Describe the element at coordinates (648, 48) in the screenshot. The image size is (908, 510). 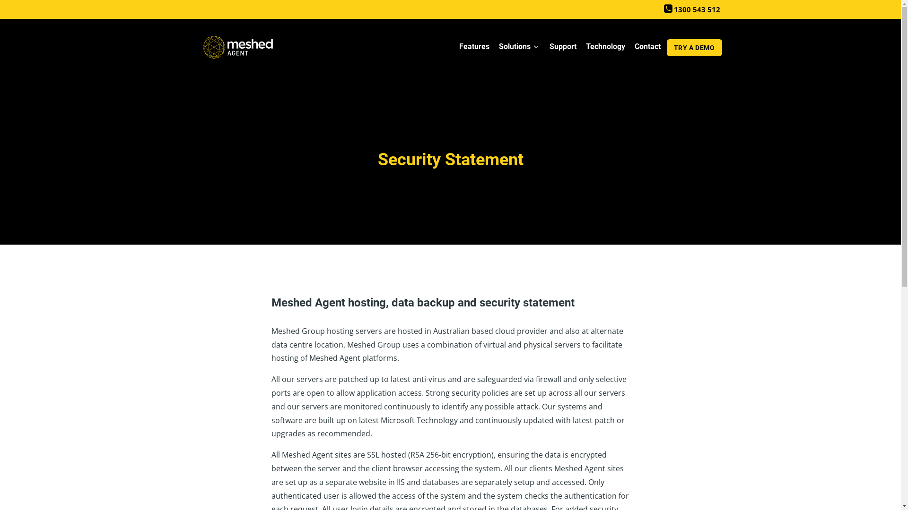
I see `Contact` at that location.